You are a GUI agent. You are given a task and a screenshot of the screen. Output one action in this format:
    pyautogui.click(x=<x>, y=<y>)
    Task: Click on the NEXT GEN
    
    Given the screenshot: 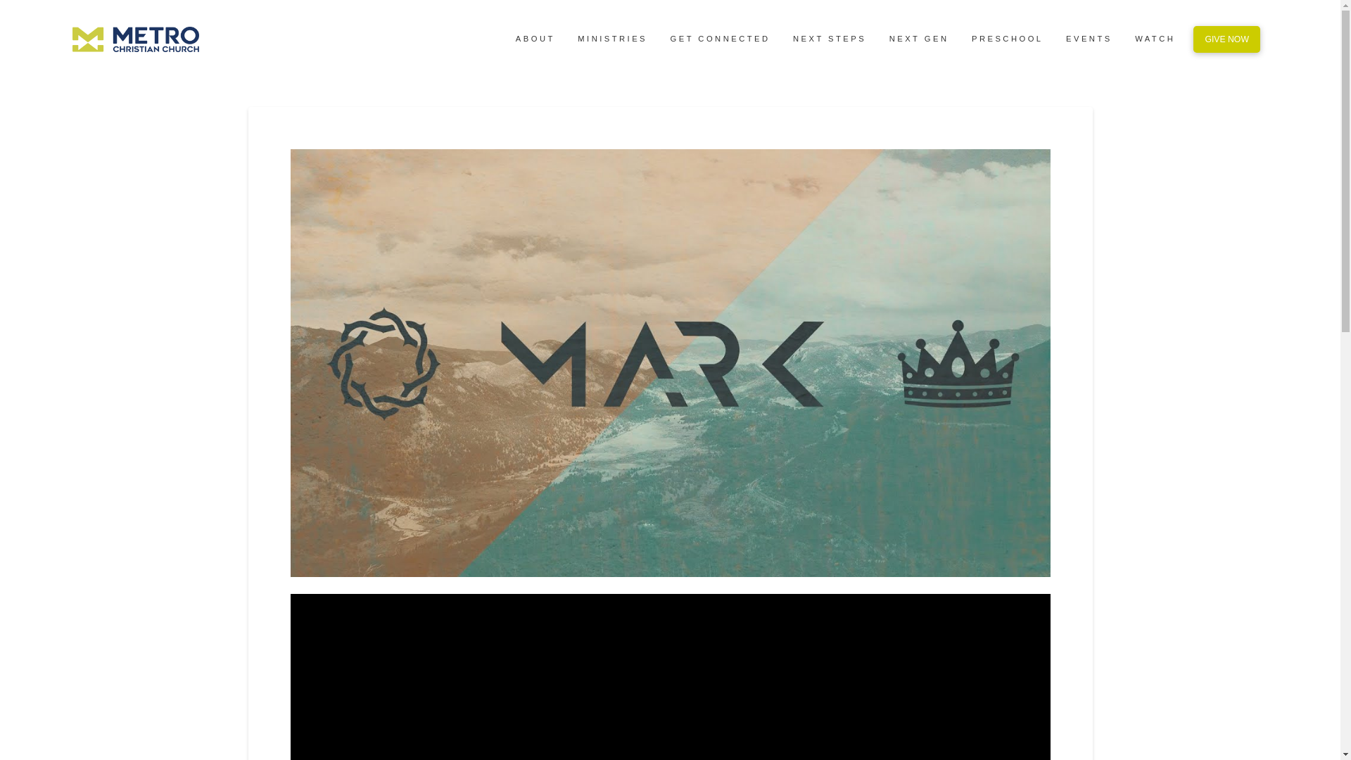 What is the action you would take?
    pyautogui.click(x=918, y=39)
    